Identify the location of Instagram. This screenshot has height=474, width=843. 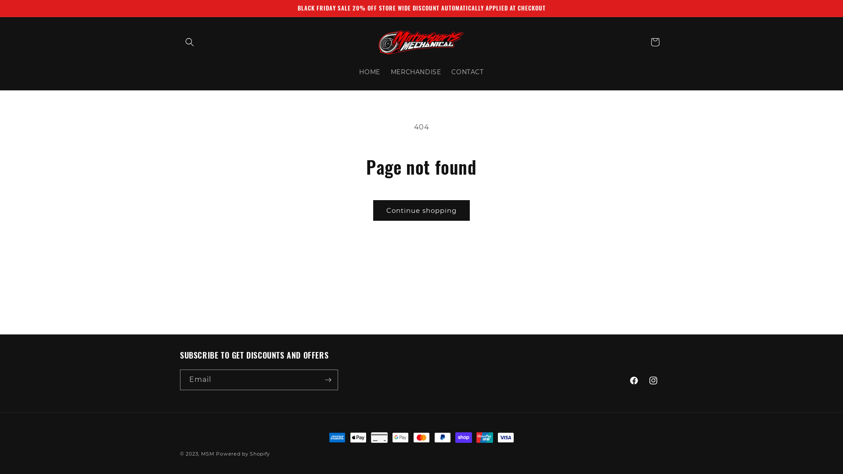
(653, 381).